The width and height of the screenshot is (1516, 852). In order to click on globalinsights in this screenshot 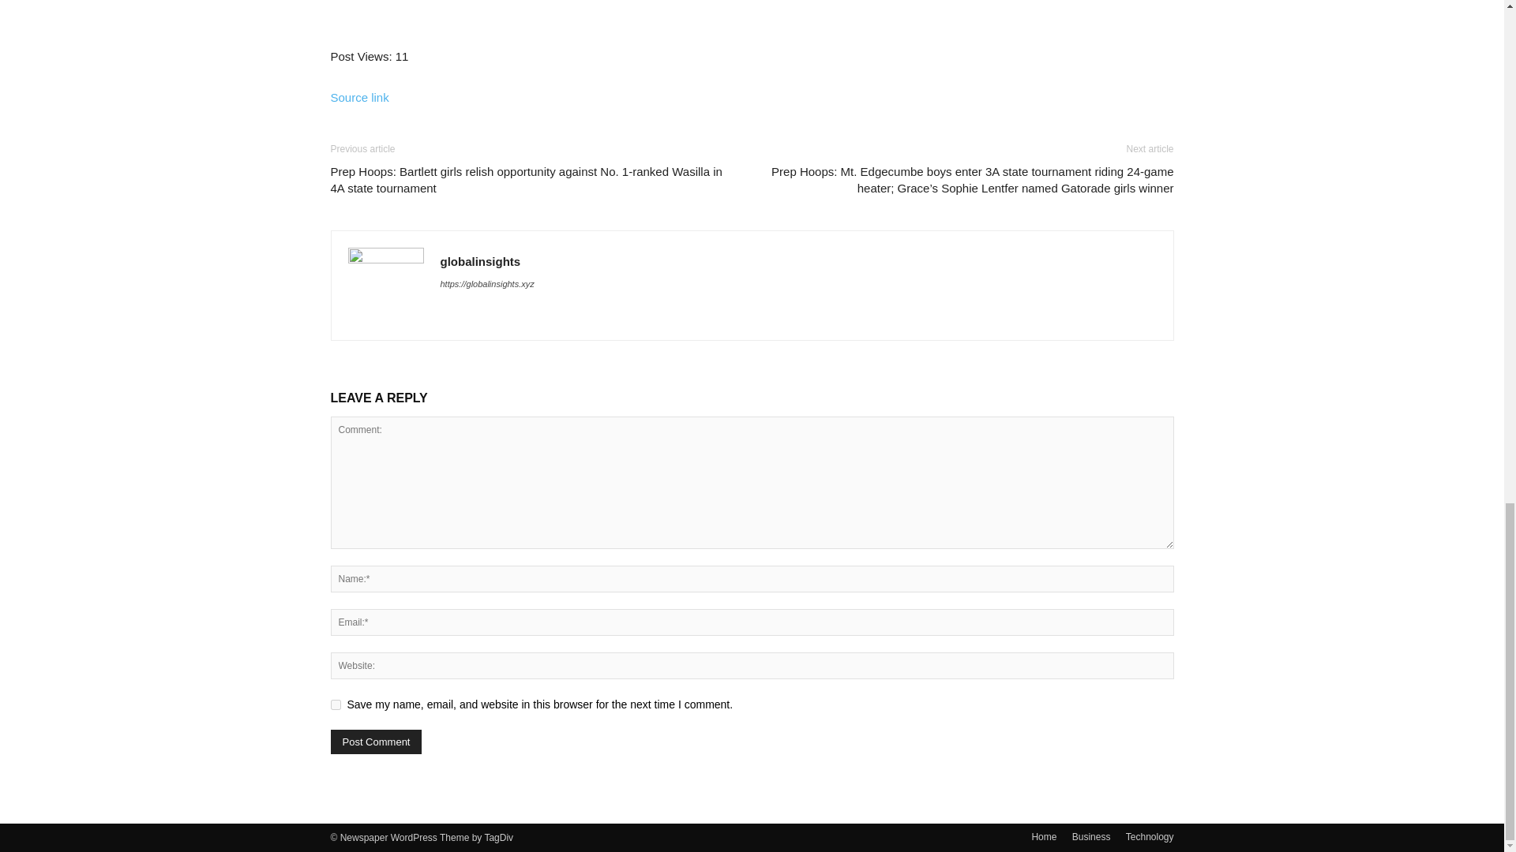, I will do `click(481, 261)`.